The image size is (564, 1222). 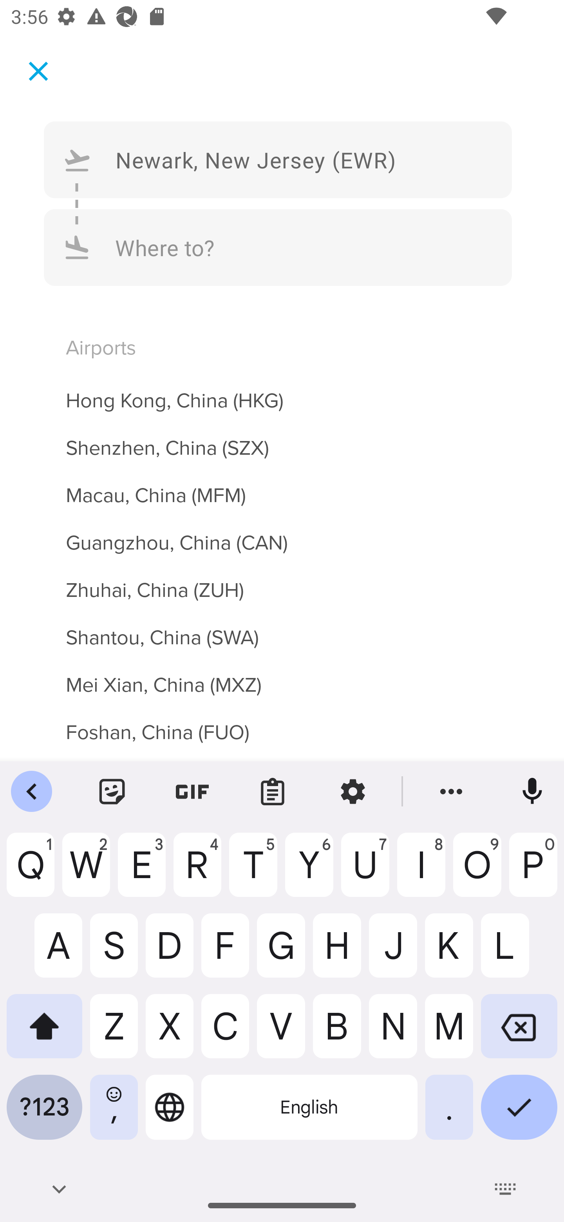 What do you see at coordinates (282, 629) in the screenshot?
I see `Shantou, China (SWA)` at bounding box center [282, 629].